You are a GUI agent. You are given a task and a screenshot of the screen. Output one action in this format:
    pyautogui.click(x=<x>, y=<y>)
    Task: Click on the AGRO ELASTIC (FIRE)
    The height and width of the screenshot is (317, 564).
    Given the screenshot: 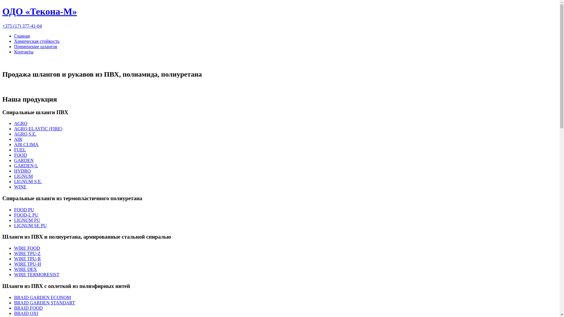 What is the action you would take?
    pyautogui.click(x=38, y=129)
    